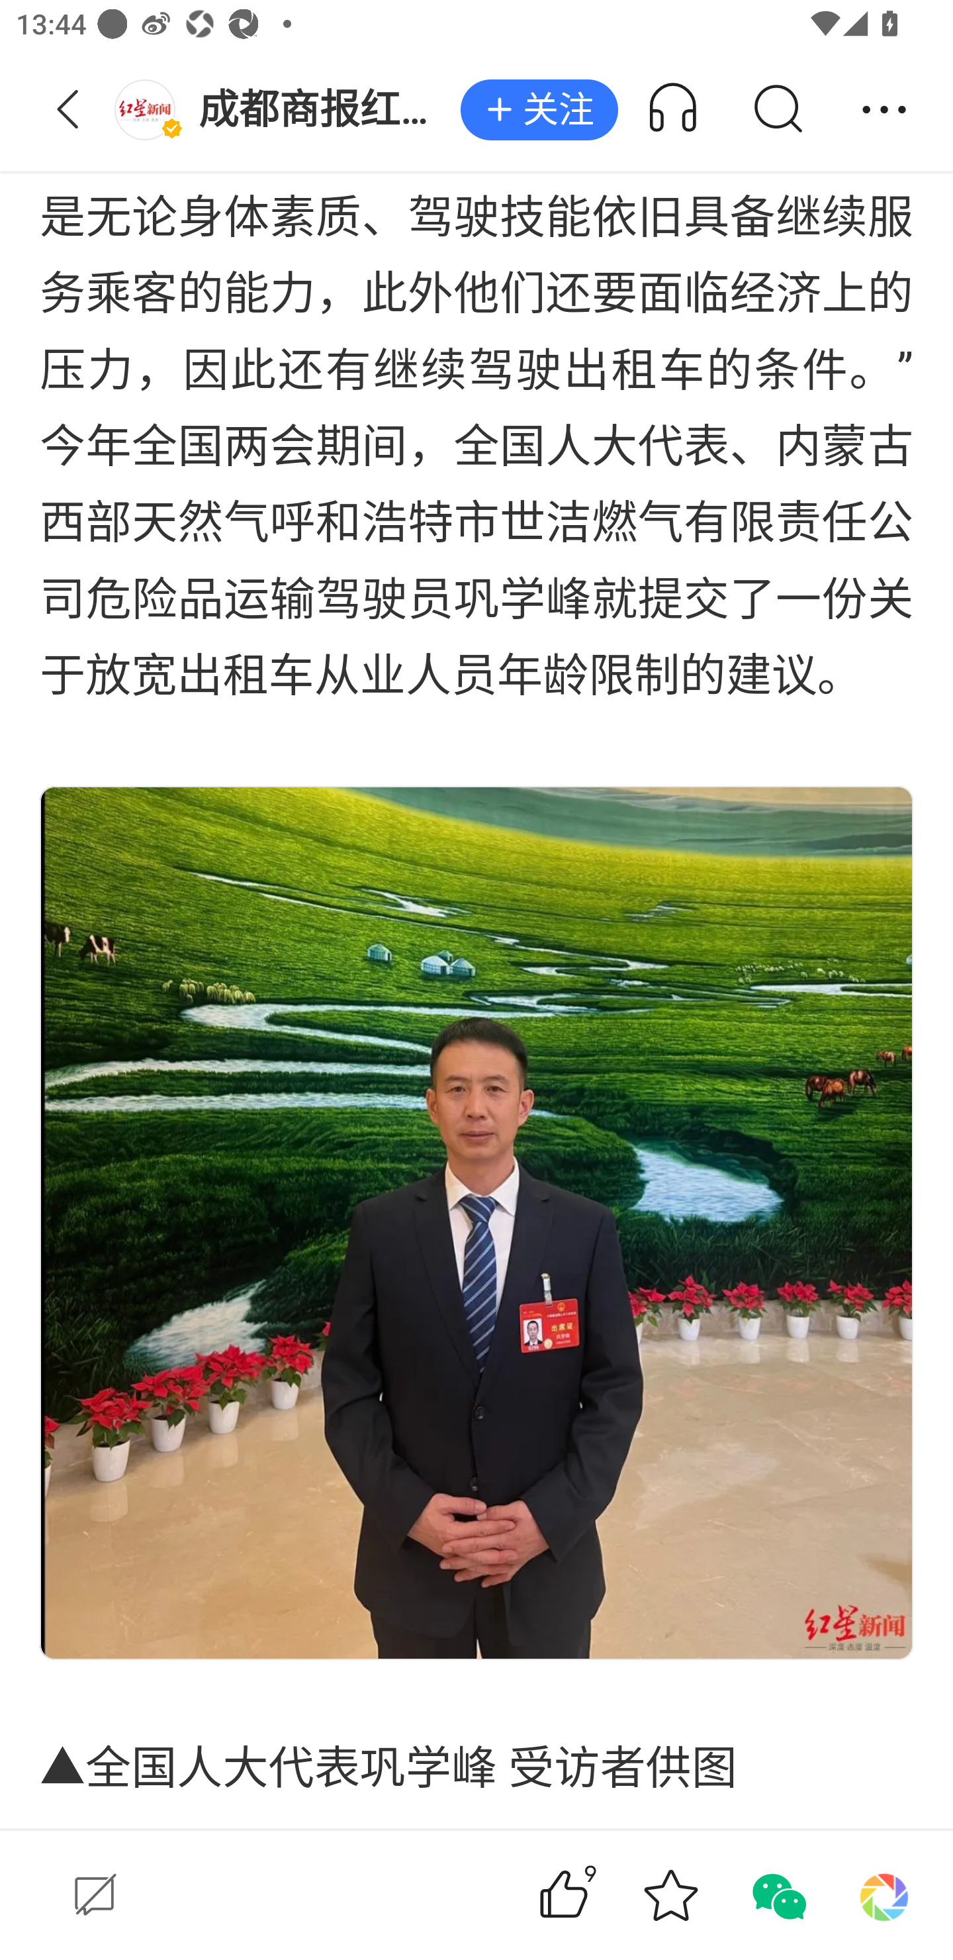 Image resolution: width=953 pixels, height=1960 pixels. Describe the element at coordinates (68, 110) in the screenshot. I see ` 返回` at that location.